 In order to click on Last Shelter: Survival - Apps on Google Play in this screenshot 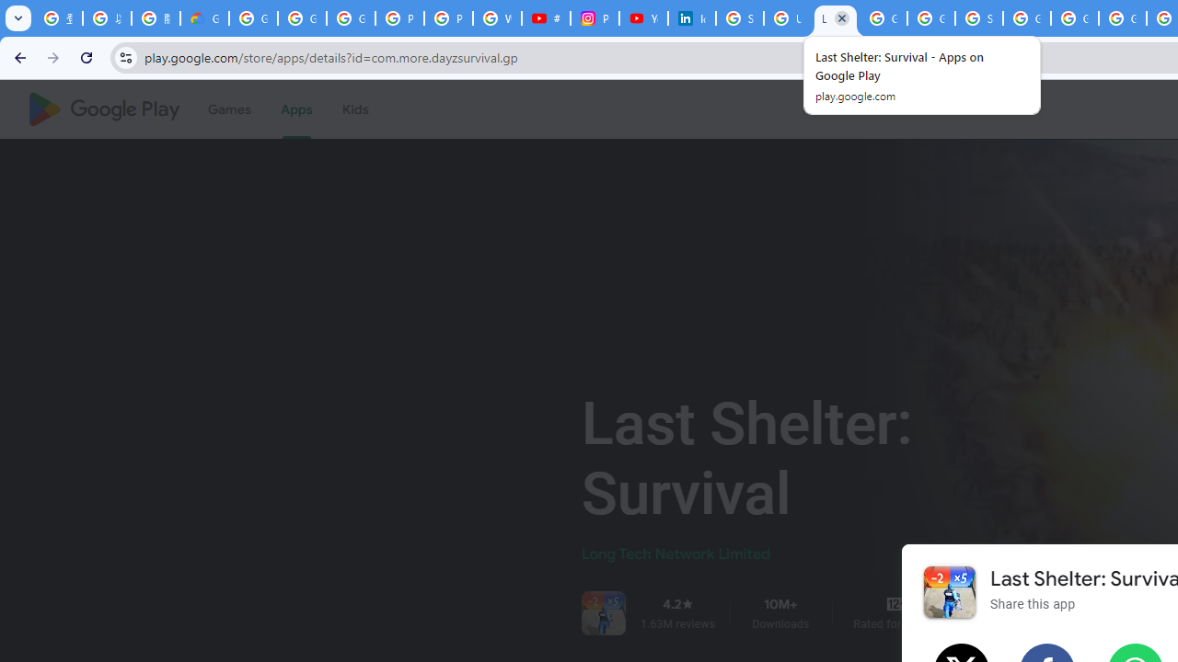, I will do `click(836, 18)`.